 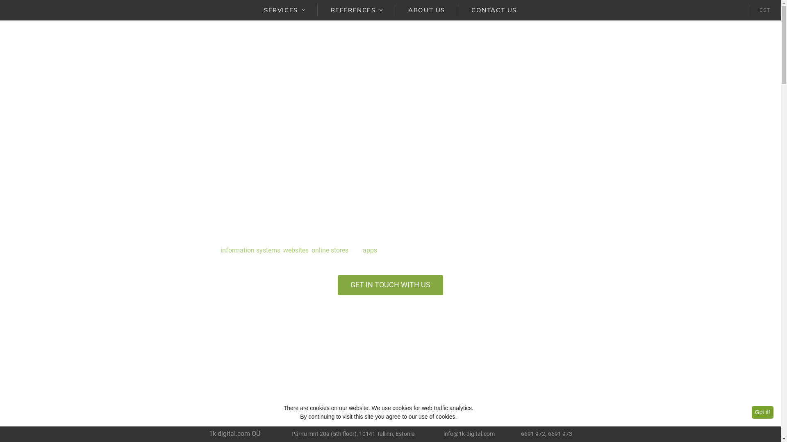 I want to click on SERVICES, so click(x=284, y=10).